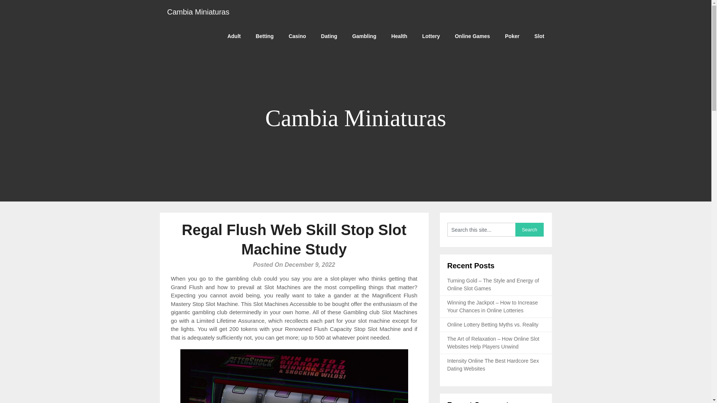 This screenshot has width=717, height=403. Describe the element at coordinates (399, 36) in the screenshot. I see `Health` at that location.